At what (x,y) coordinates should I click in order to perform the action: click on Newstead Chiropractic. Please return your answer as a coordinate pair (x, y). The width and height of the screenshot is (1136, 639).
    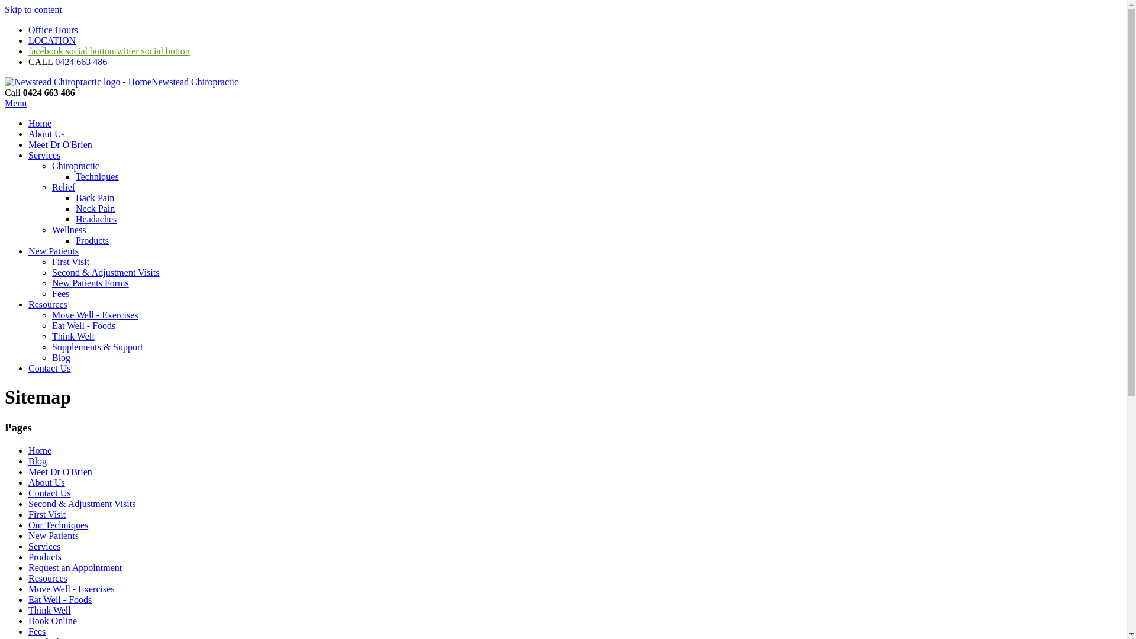
    Looking at the image, I should click on (122, 82).